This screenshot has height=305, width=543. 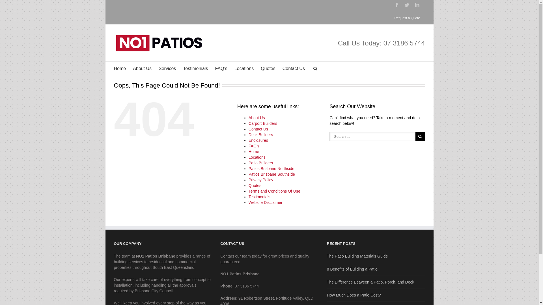 What do you see at coordinates (294, 69) in the screenshot?
I see `Contact Us` at bounding box center [294, 69].